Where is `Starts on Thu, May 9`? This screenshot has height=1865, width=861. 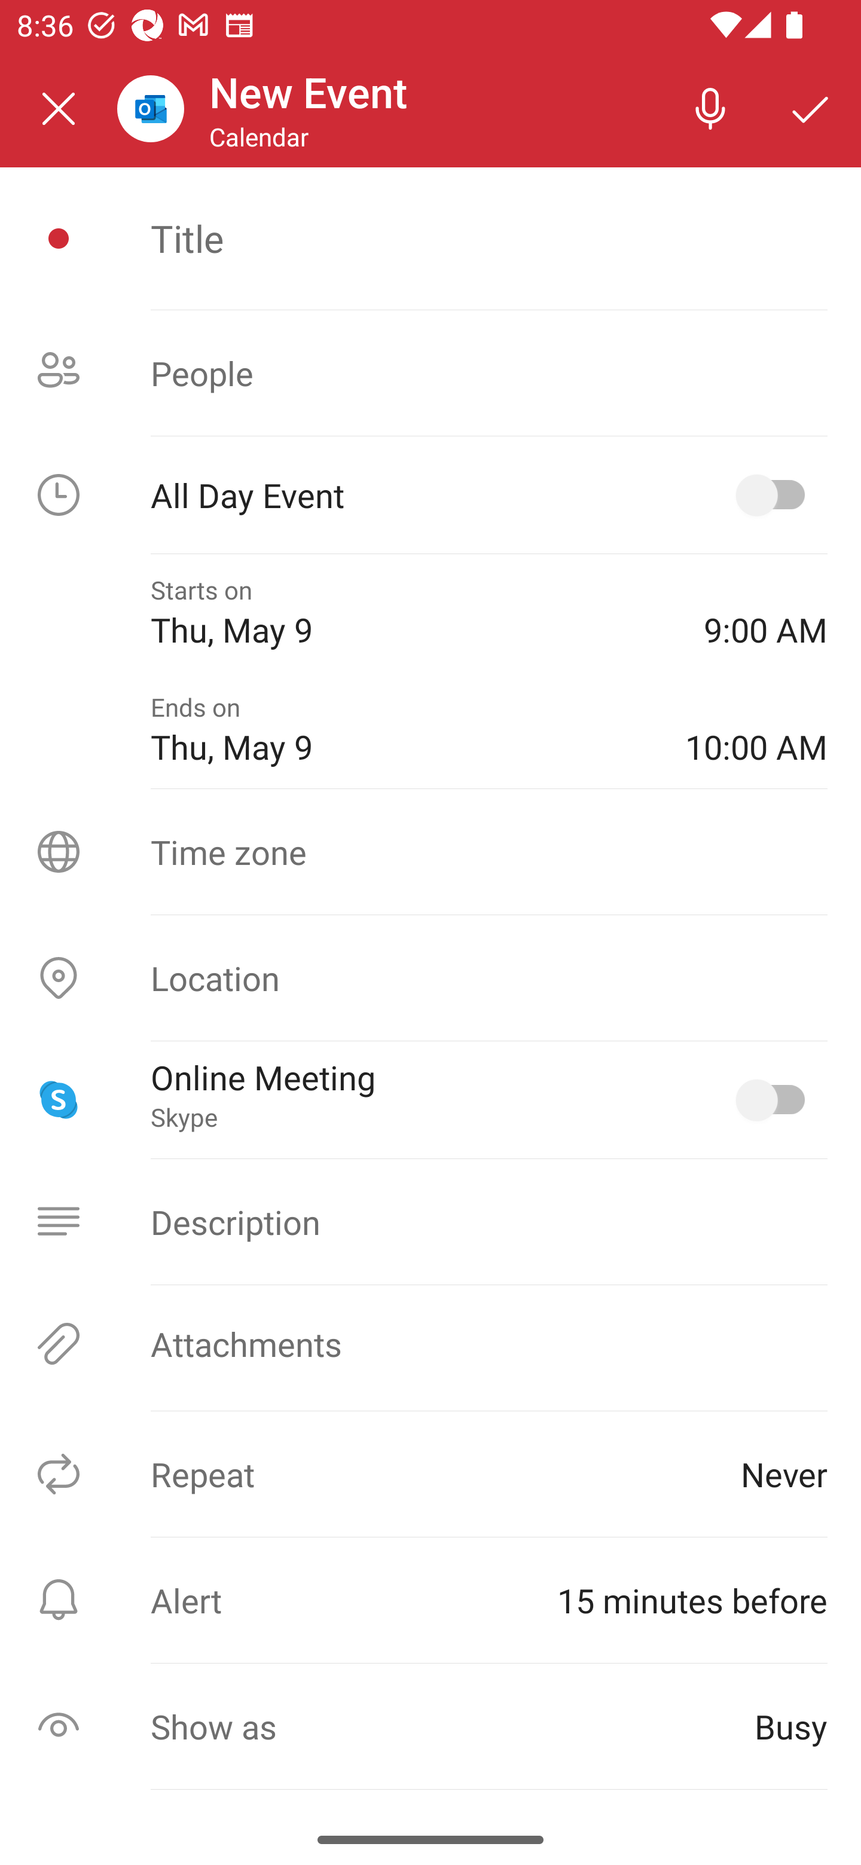 Starts on Thu, May 9 is located at coordinates (410, 612).